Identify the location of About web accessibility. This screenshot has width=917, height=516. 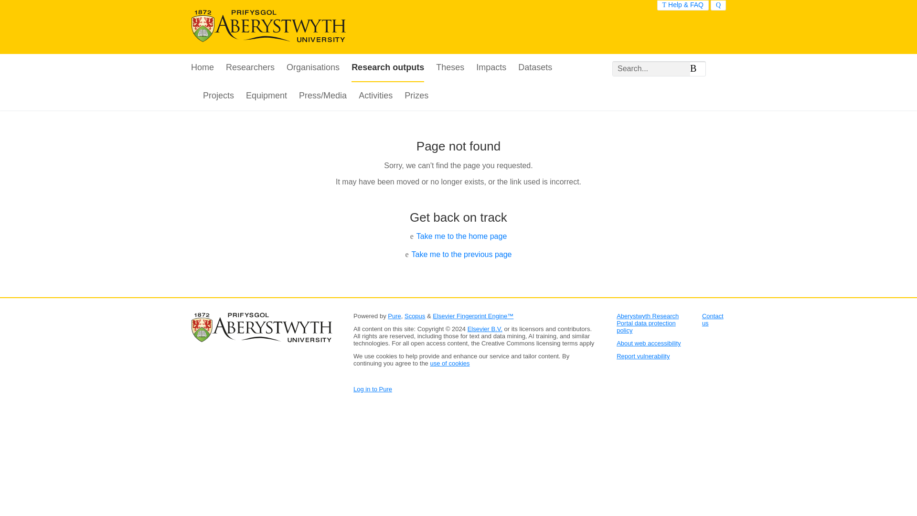
(648, 343).